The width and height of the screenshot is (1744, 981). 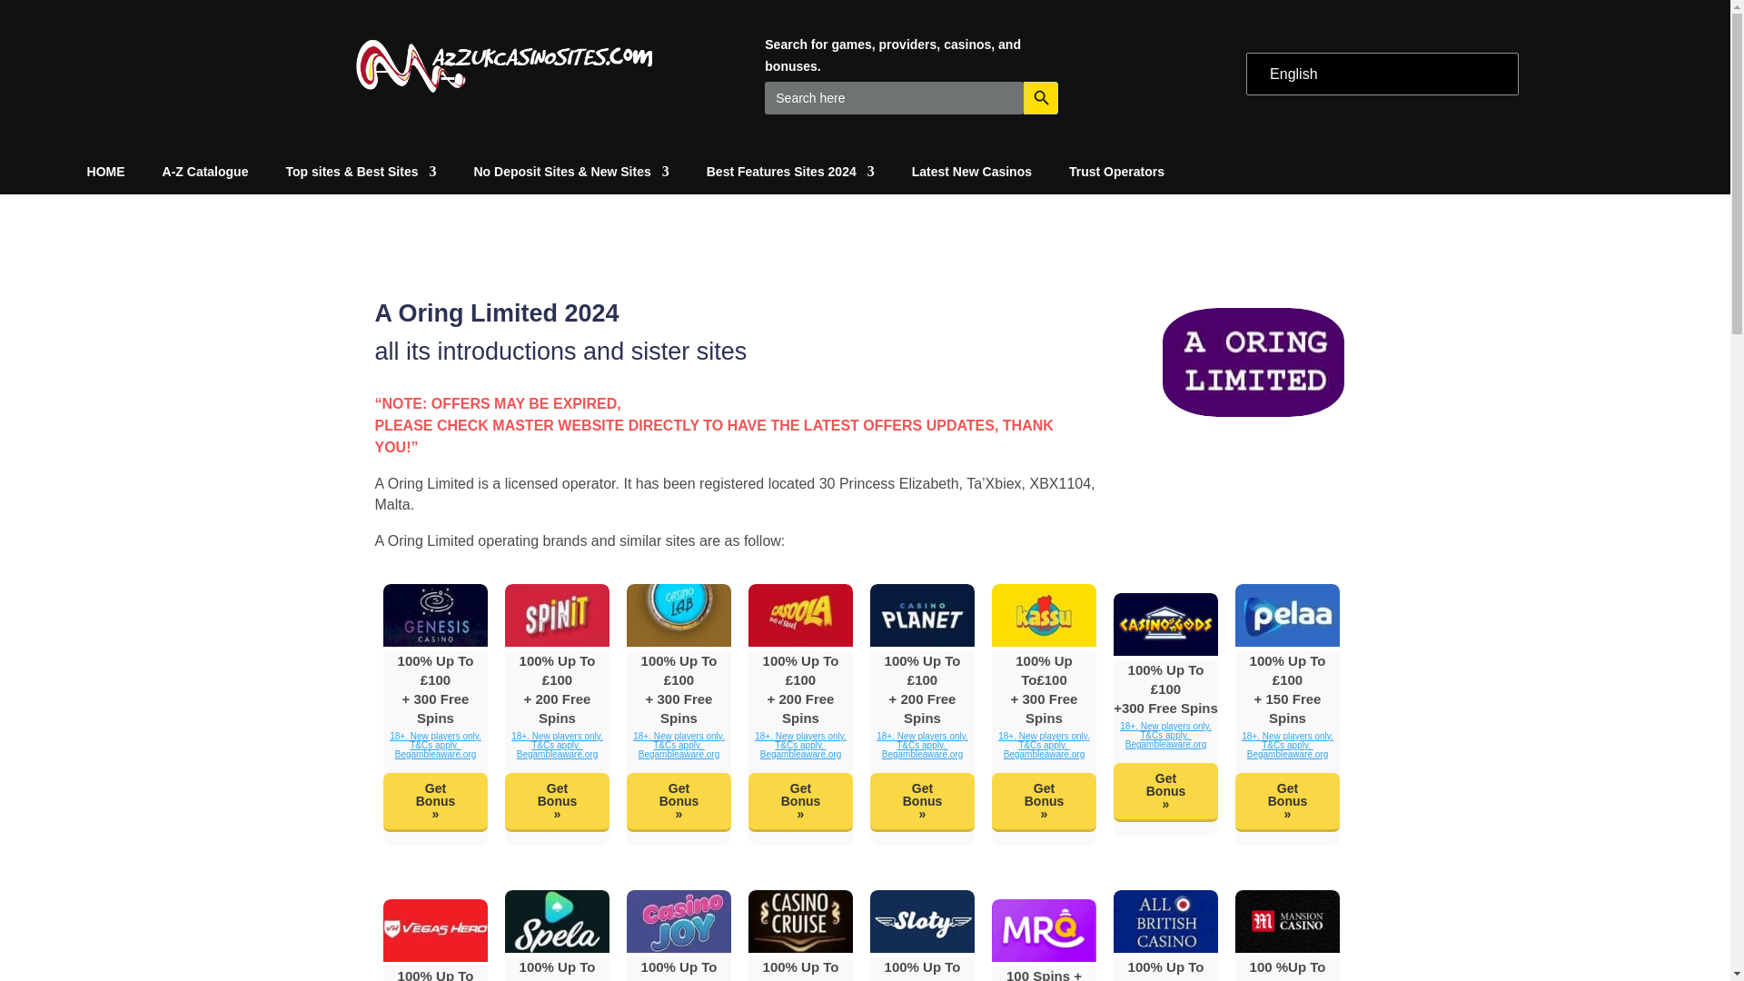 What do you see at coordinates (923, 614) in the screenshot?
I see `A Oring 6` at bounding box center [923, 614].